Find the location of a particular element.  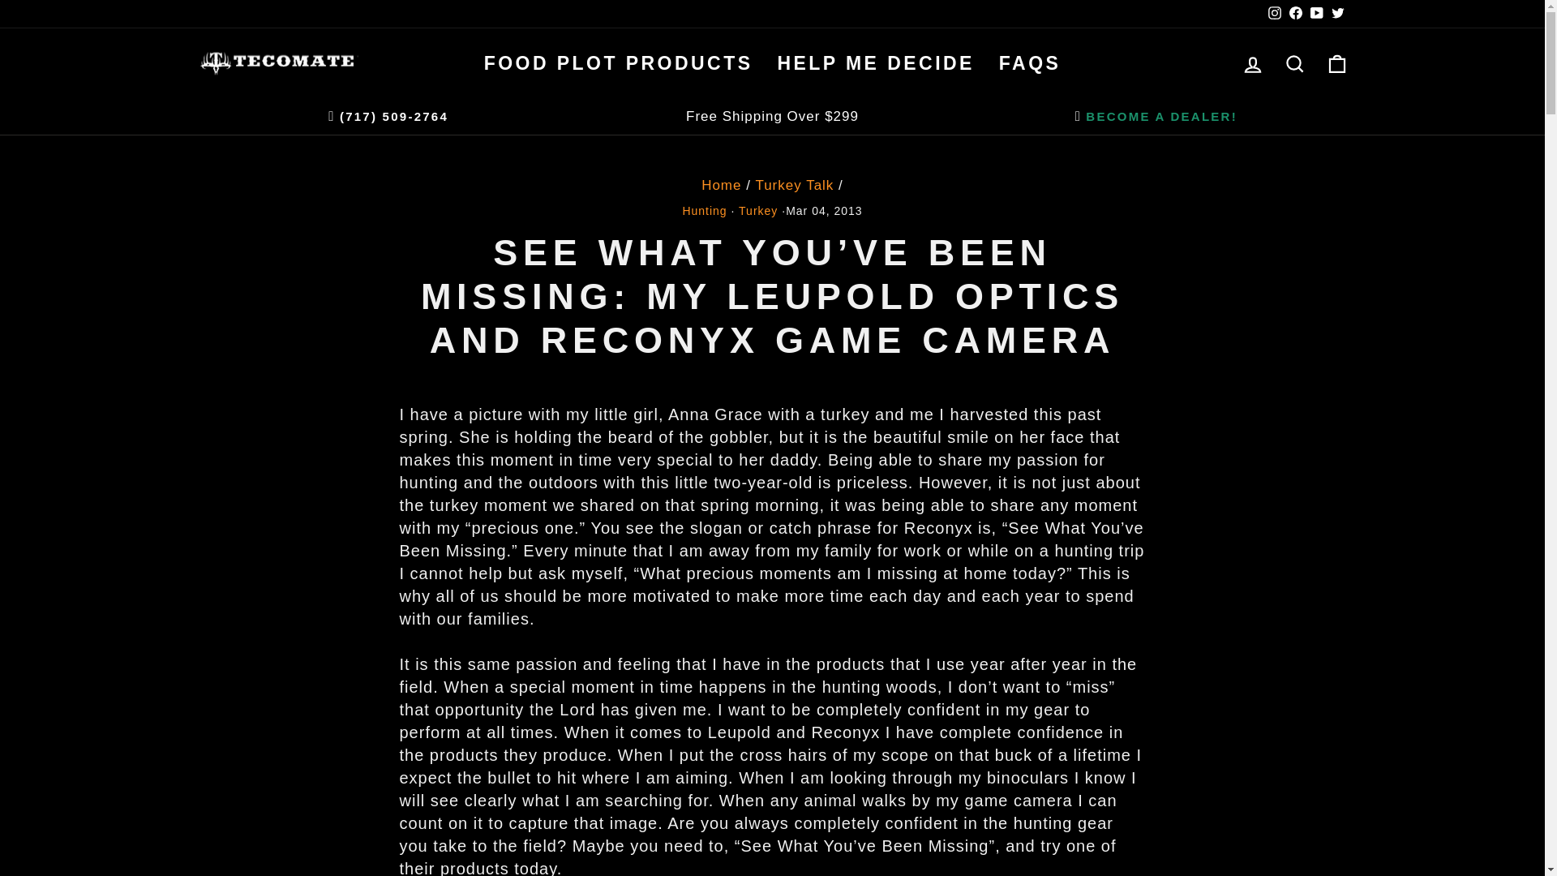

Back to the frontpage is located at coordinates (721, 185).